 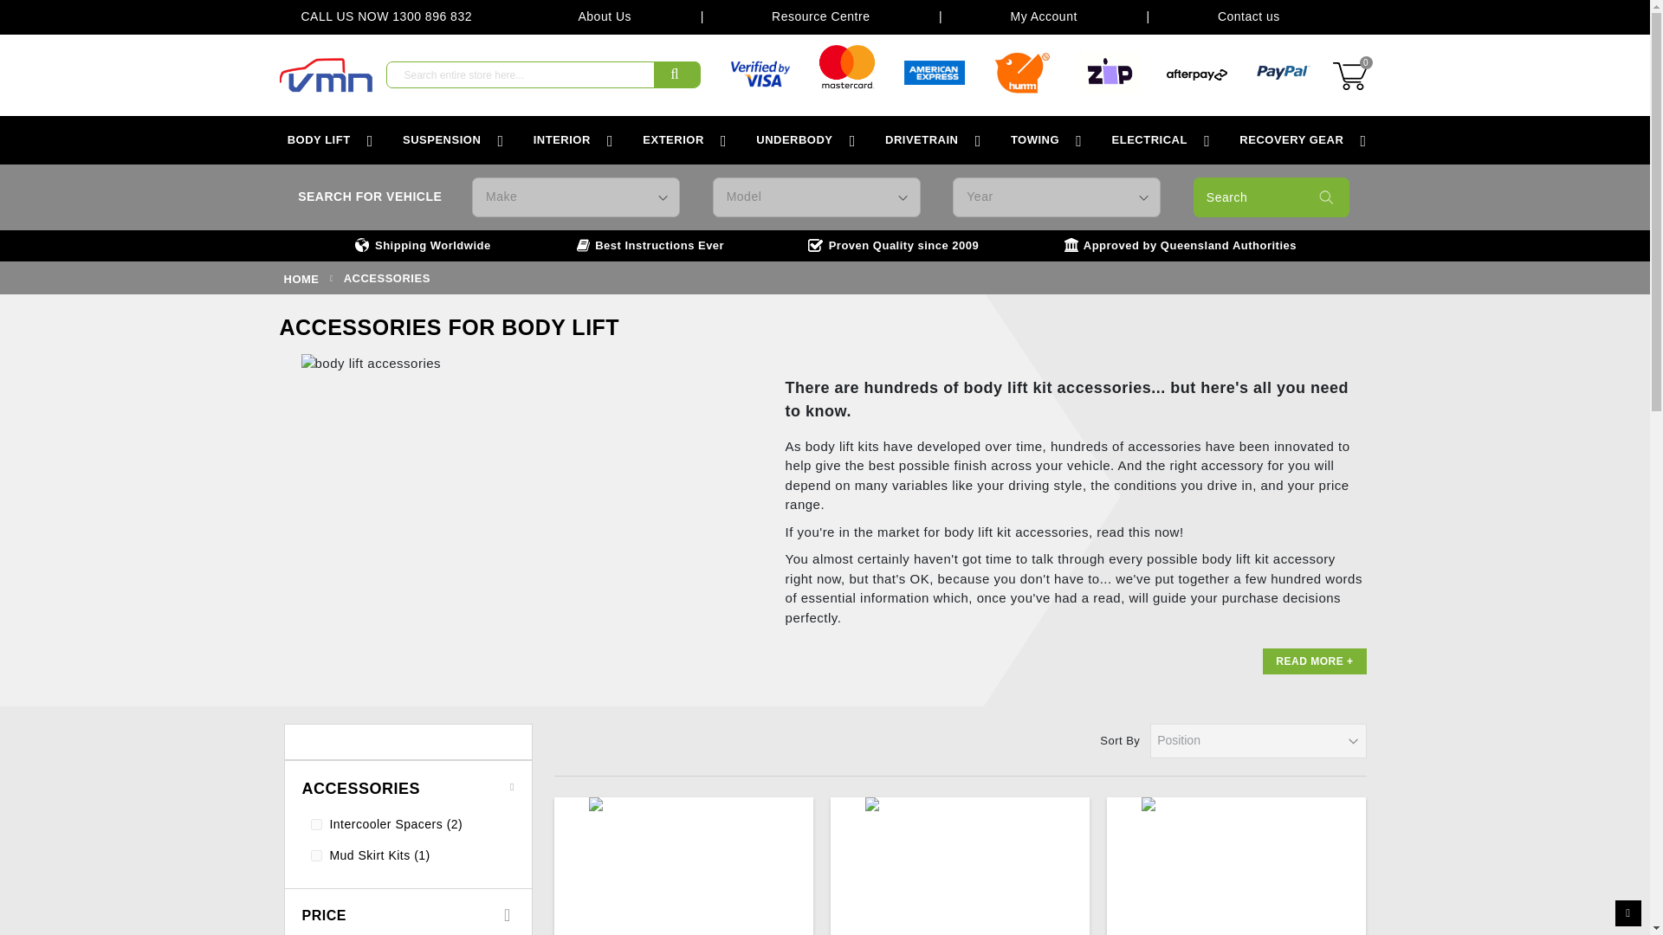 I want to click on CALL US NOW 1300 896 832, so click(x=404, y=17).